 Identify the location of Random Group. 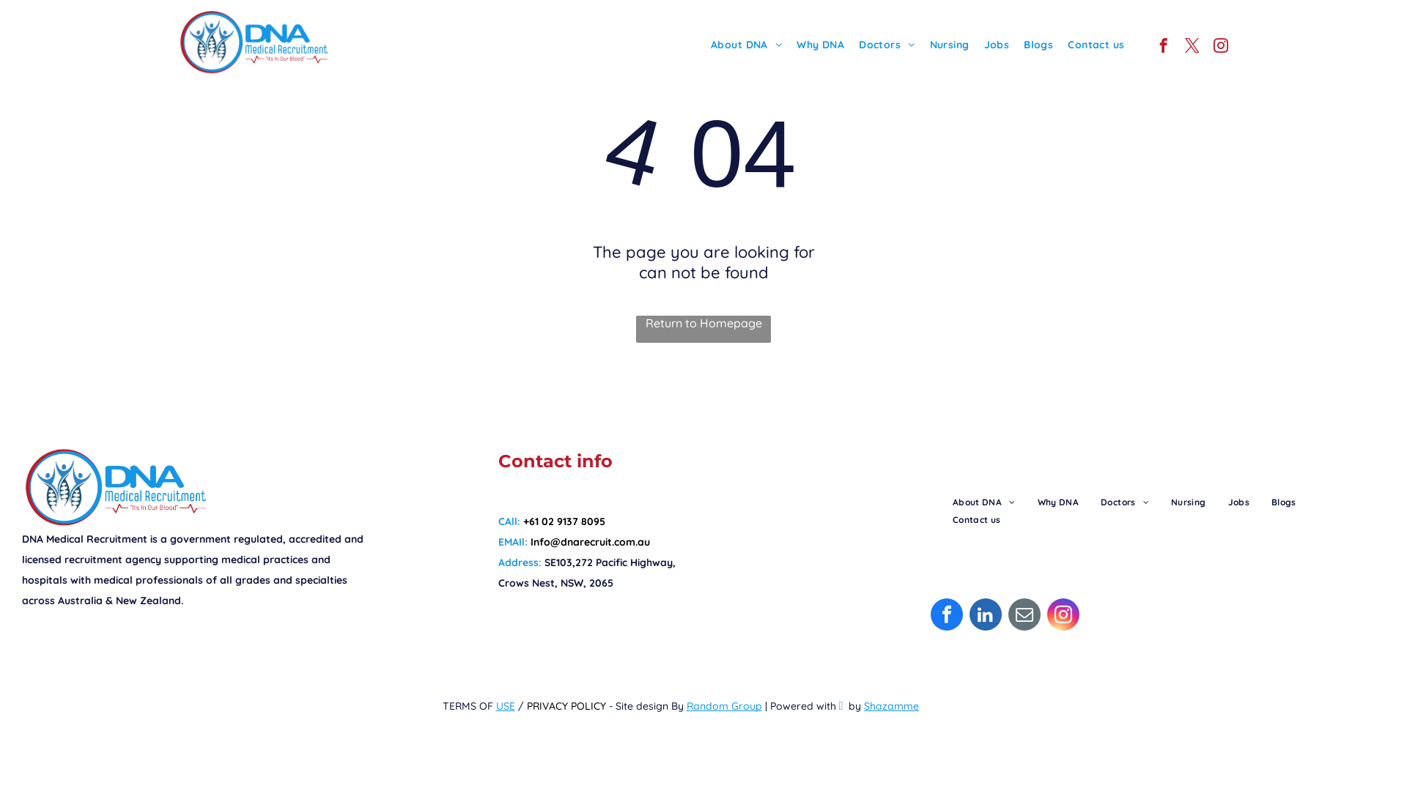
(724, 706).